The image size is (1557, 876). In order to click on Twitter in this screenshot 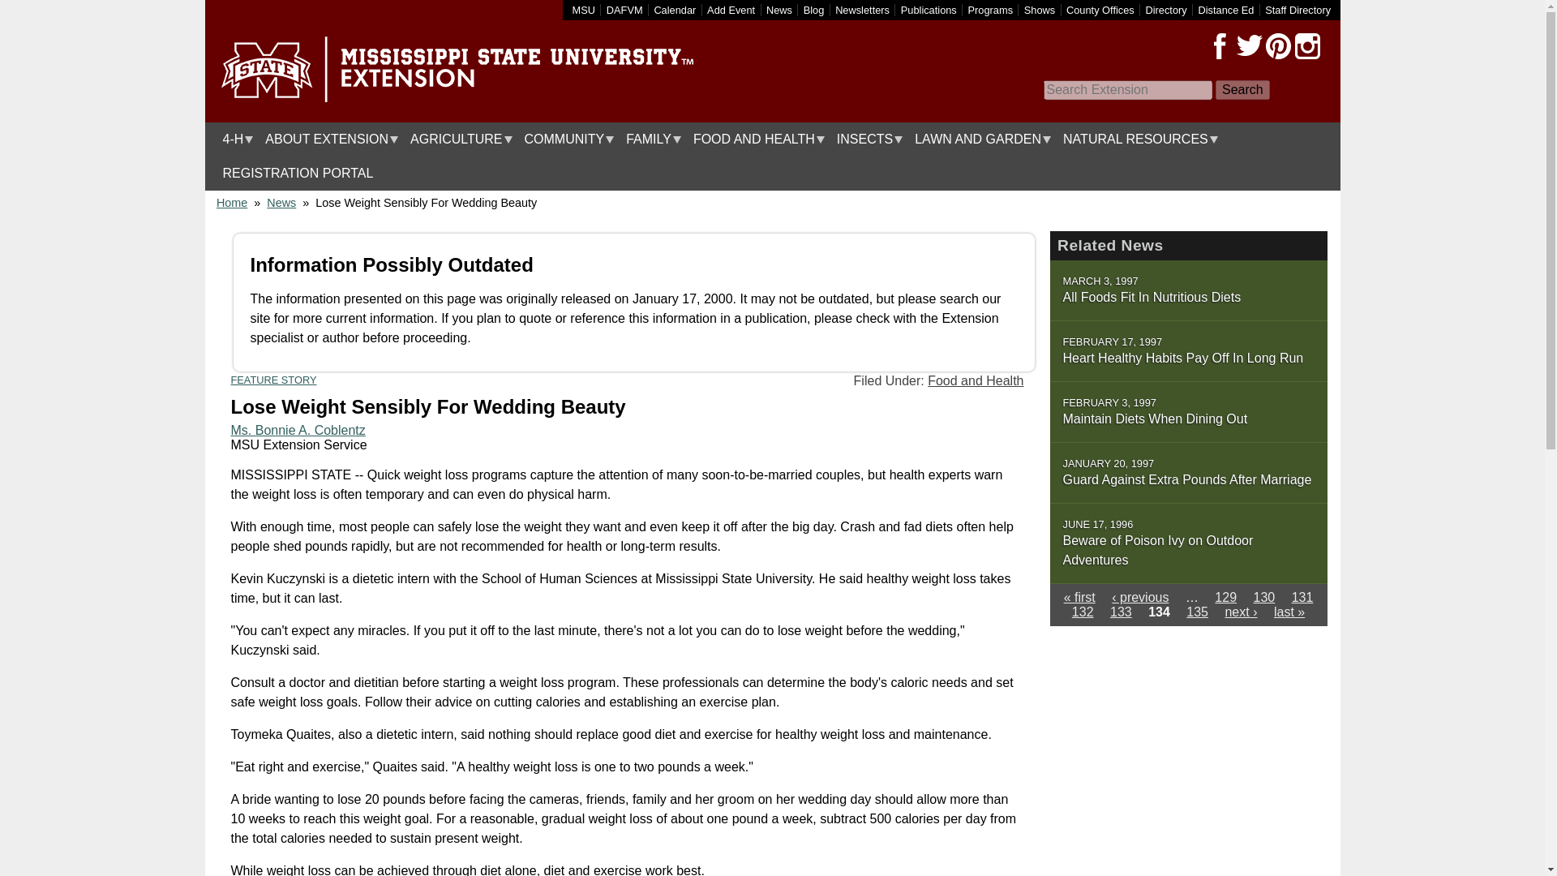, I will do `click(1249, 46)`.